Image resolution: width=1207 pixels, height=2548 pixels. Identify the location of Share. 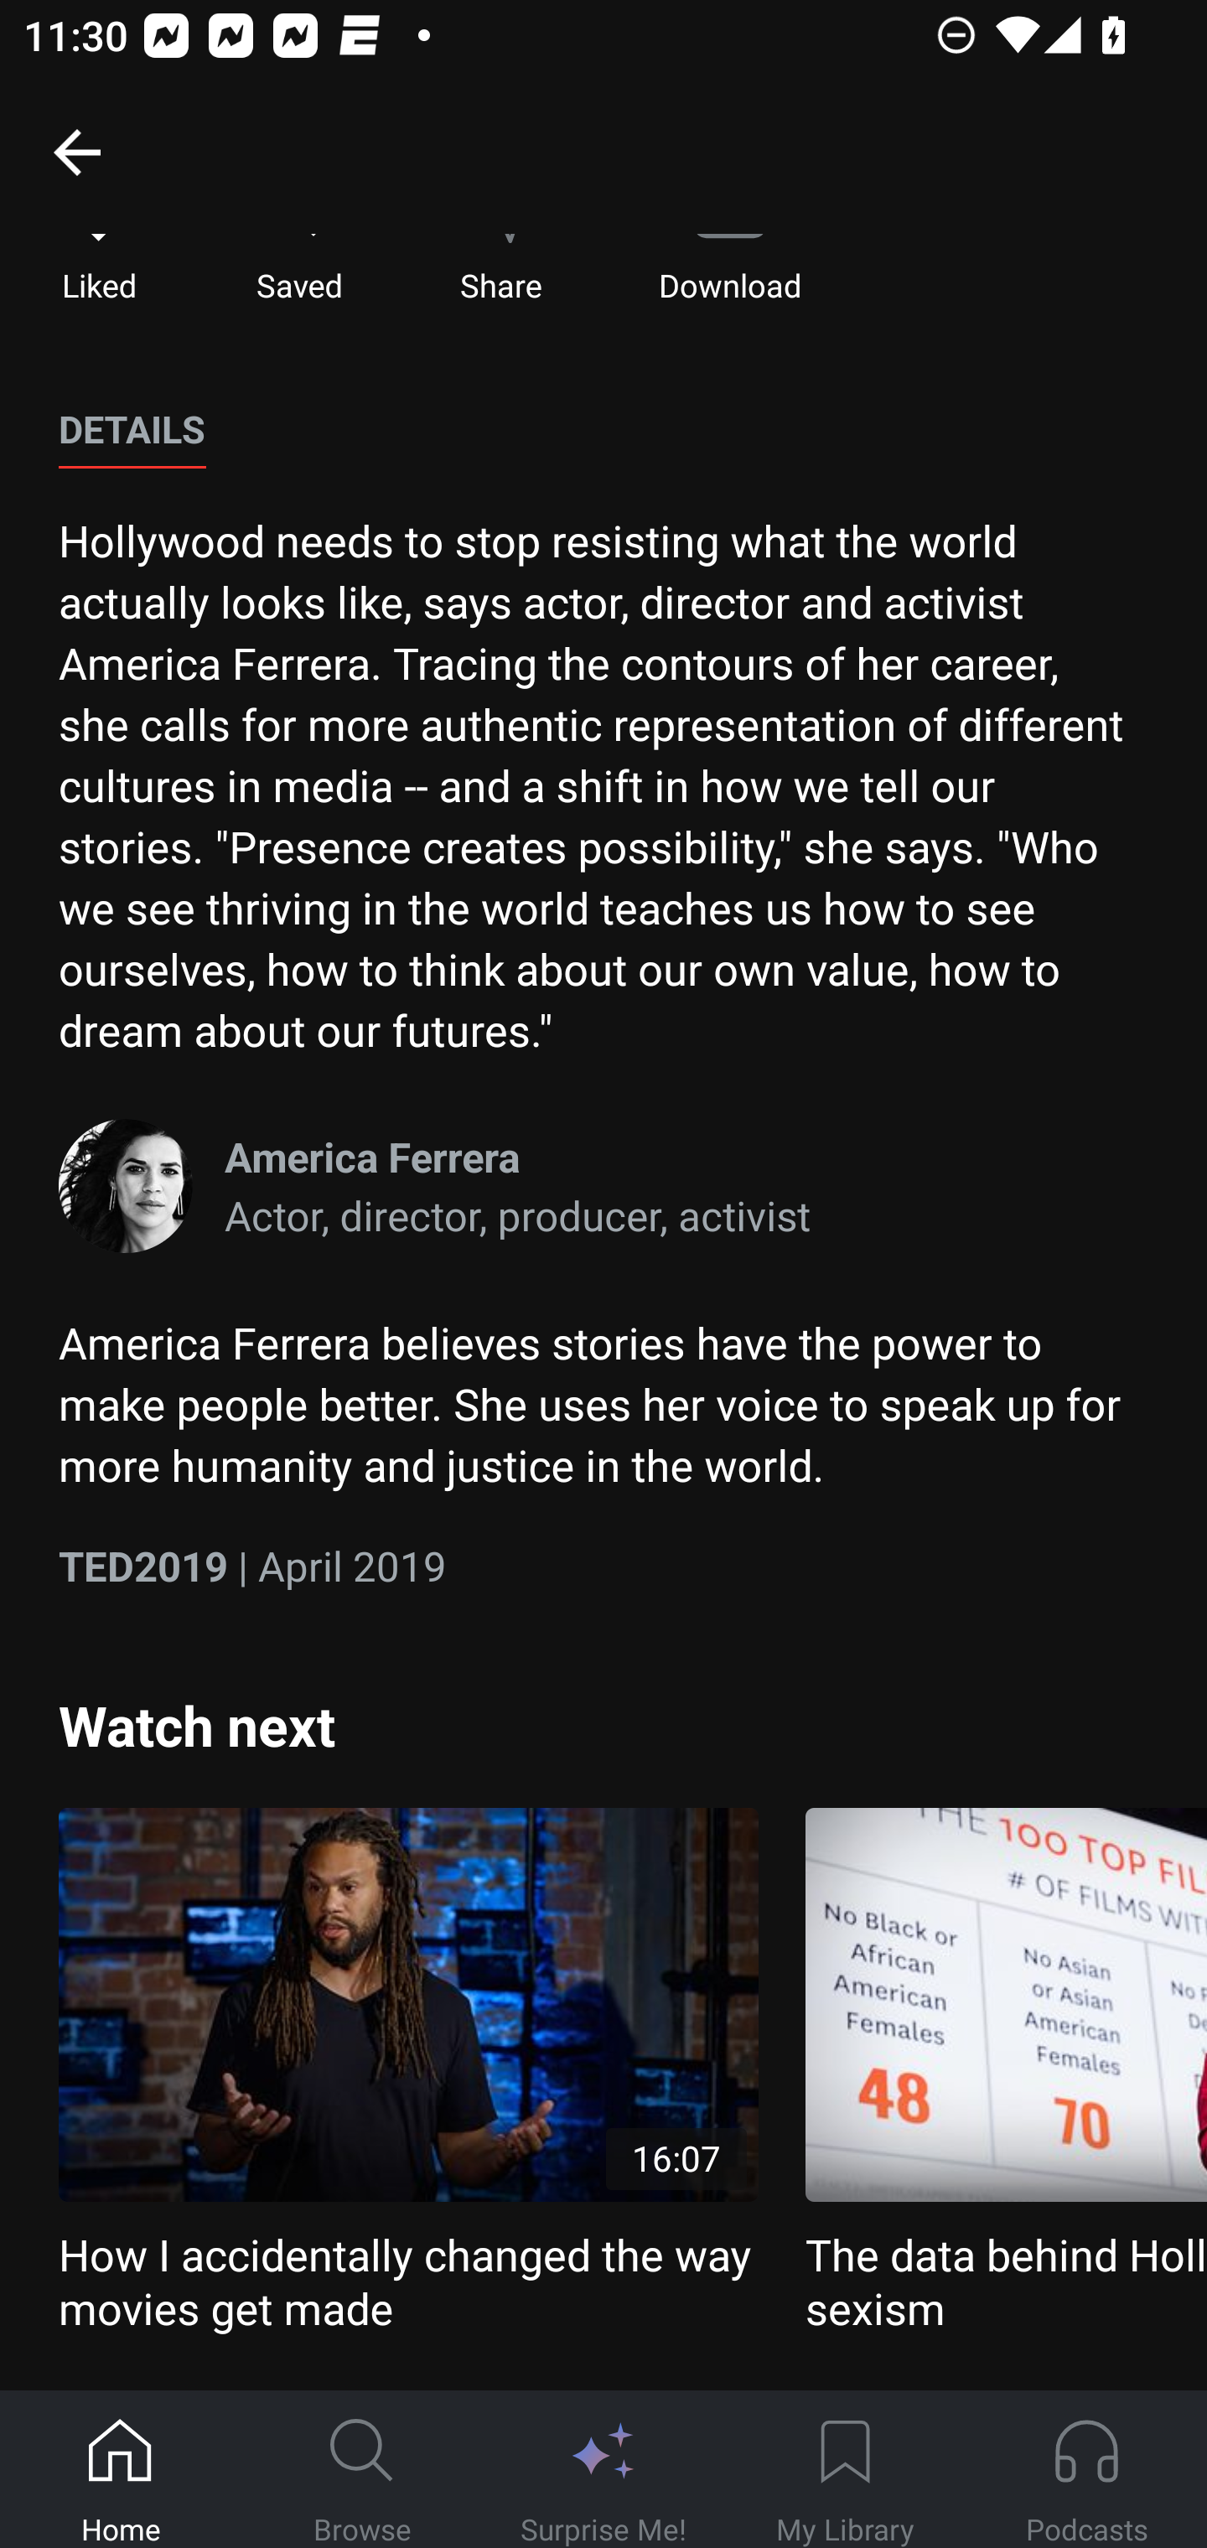
(500, 270).